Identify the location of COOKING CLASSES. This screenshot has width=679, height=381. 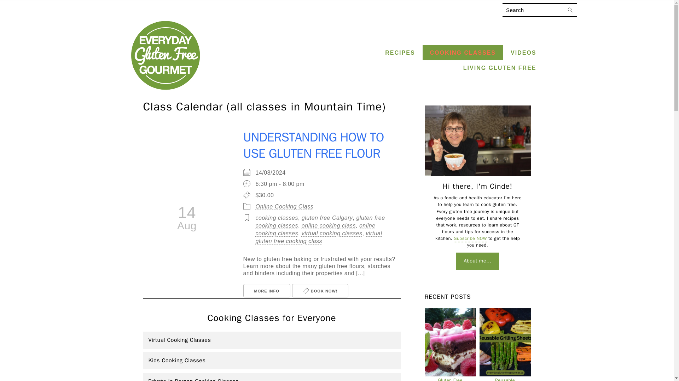
(463, 53).